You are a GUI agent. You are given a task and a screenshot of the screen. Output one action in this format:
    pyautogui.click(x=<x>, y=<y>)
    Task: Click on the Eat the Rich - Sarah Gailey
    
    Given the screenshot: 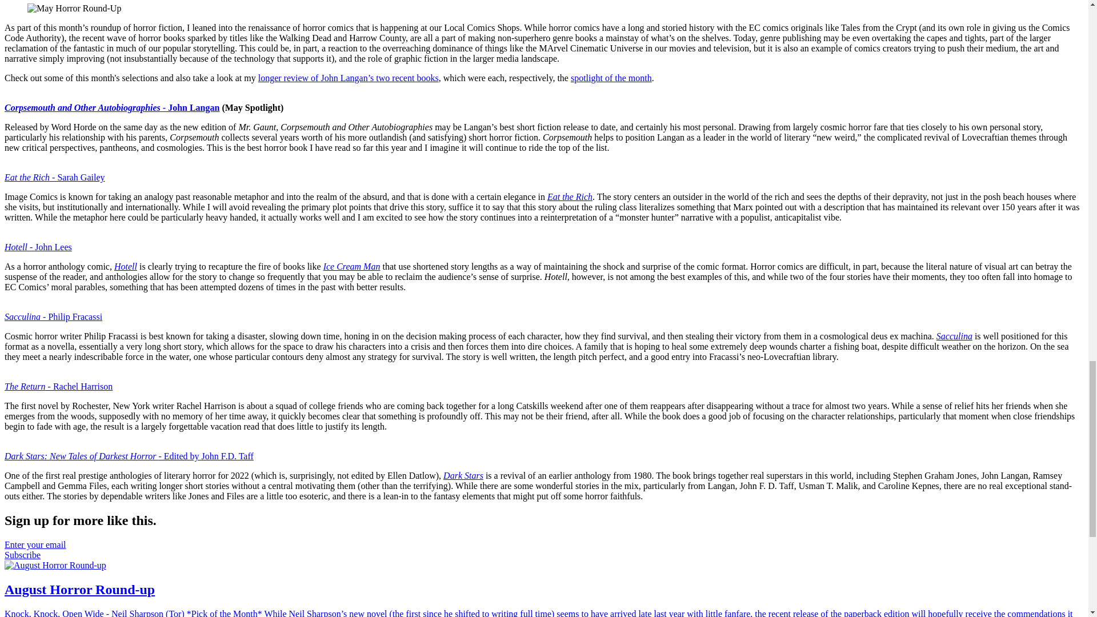 What is the action you would take?
    pyautogui.click(x=55, y=177)
    